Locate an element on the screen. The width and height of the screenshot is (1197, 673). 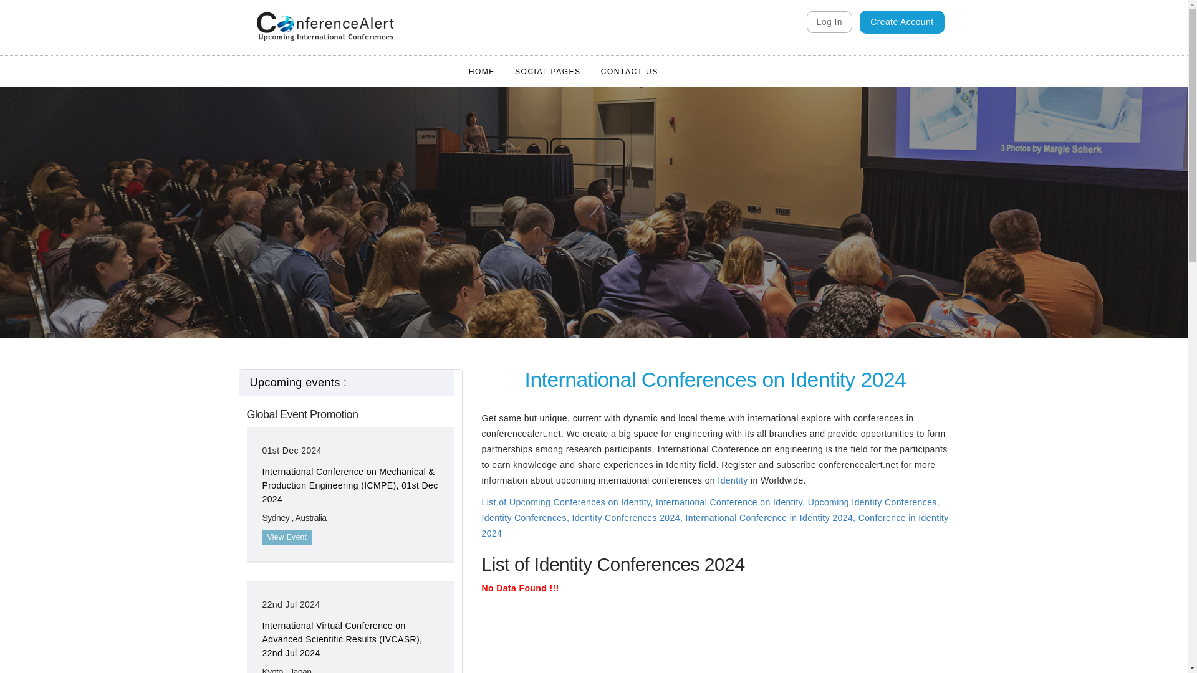
SOCIAL PAGES is located at coordinates (547, 71).